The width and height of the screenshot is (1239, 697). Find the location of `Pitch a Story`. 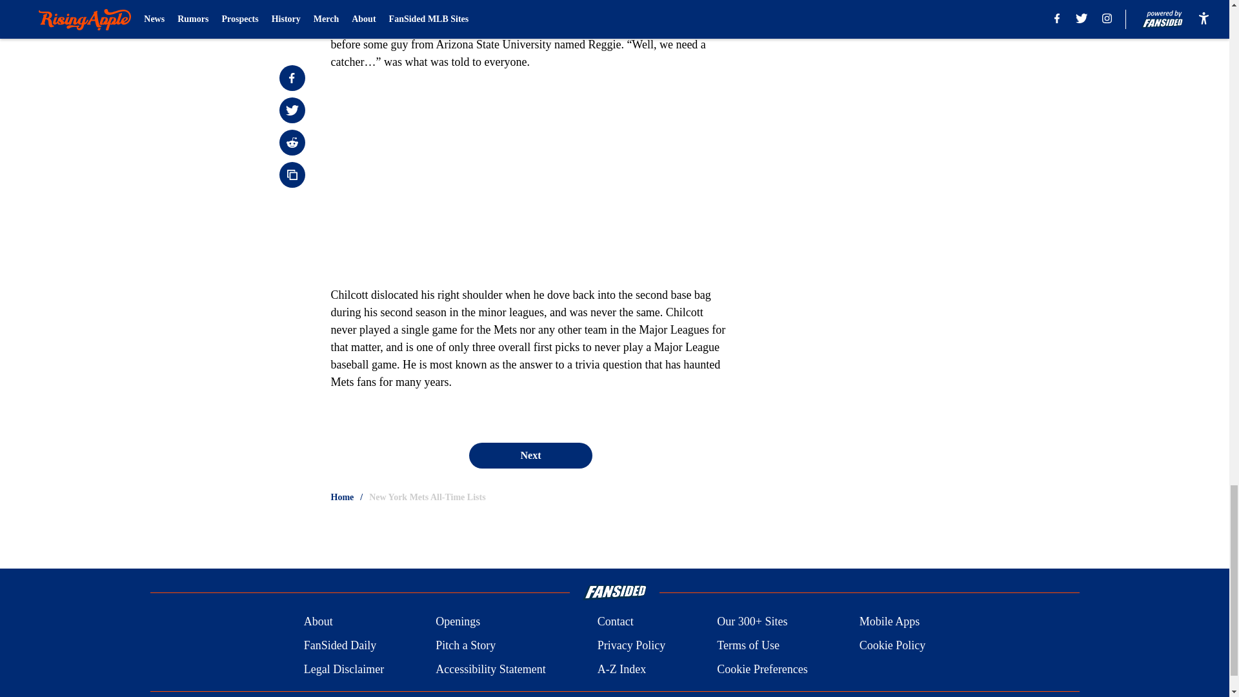

Pitch a Story is located at coordinates (466, 645).